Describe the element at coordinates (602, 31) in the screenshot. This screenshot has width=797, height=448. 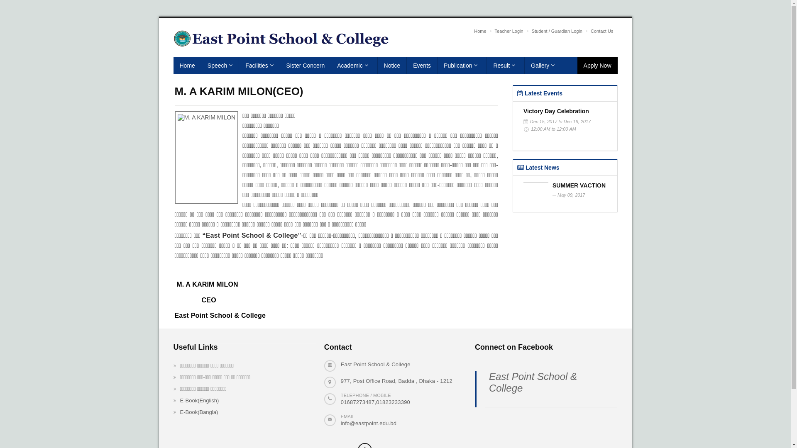
I see `Contact Us` at that location.